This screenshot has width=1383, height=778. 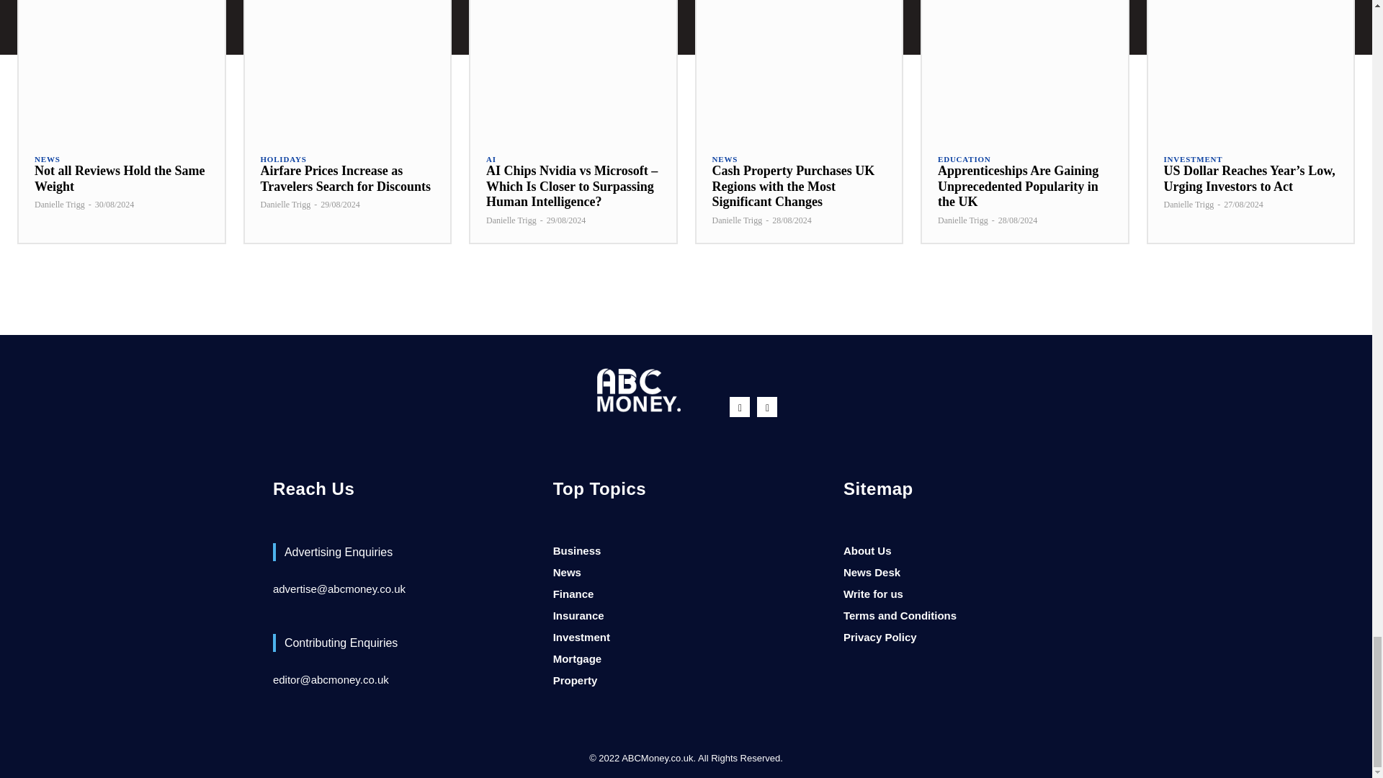 I want to click on Not all Reviews Hold the Same Weight, so click(x=121, y=68).